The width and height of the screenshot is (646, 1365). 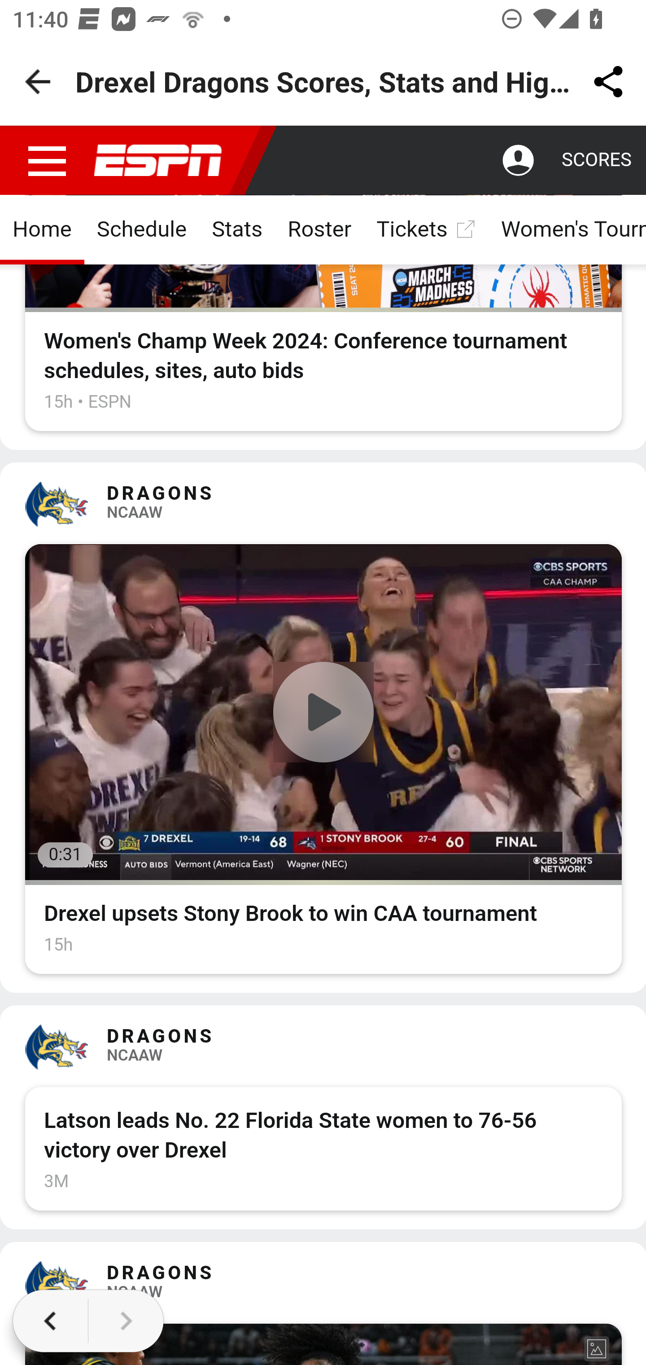 What do you see at coordinates (324, 713) in the screenshot?
I see `0:31` at bounding box center [324, 713].